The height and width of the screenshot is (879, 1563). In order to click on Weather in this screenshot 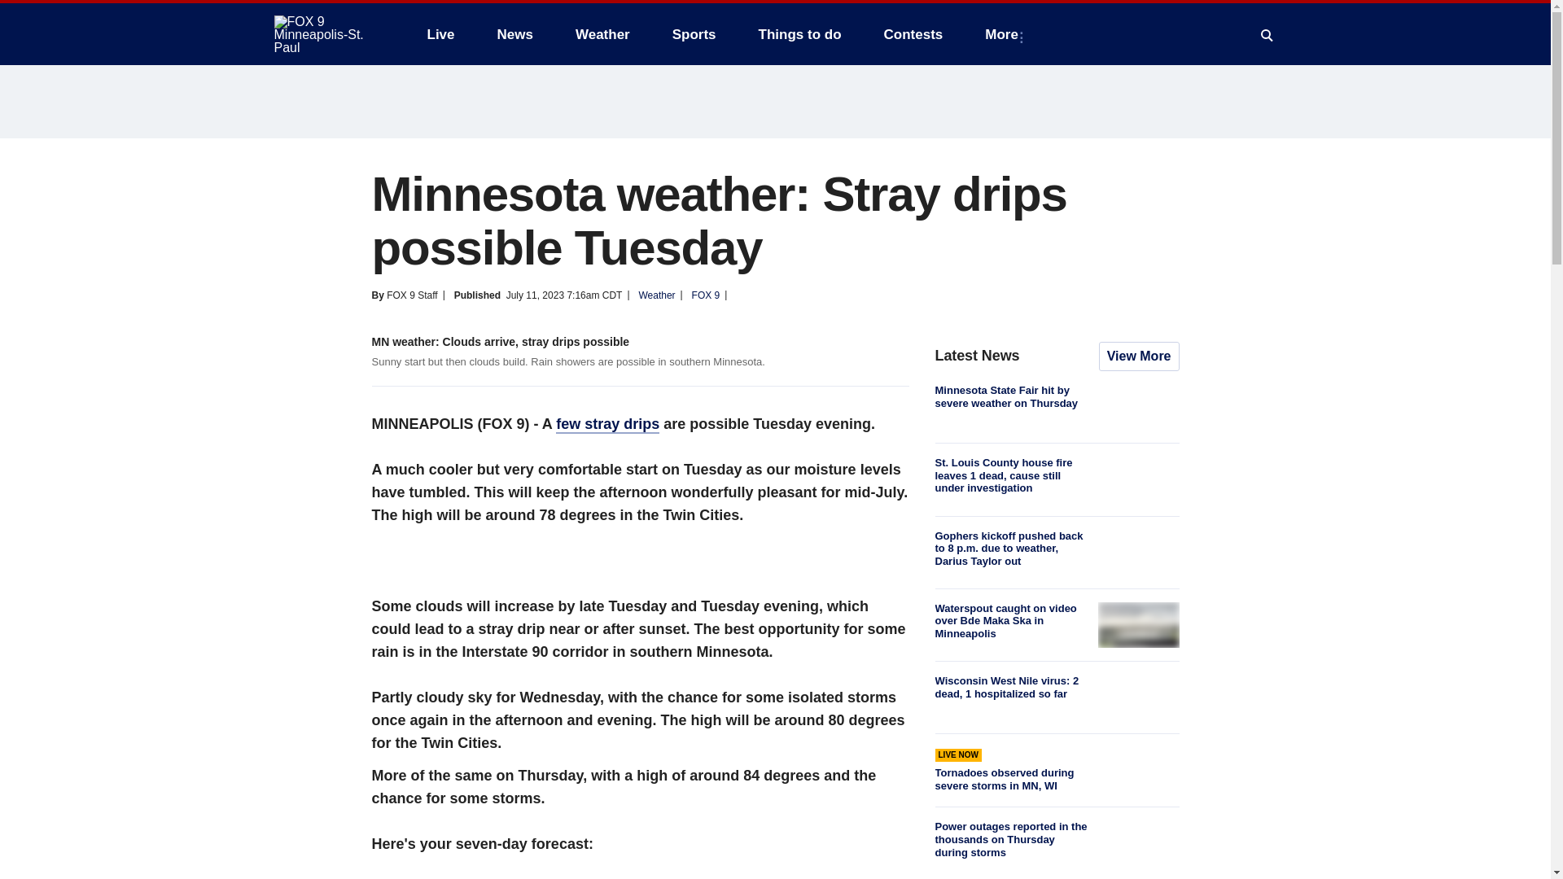, I will do `click(602, 34)`.